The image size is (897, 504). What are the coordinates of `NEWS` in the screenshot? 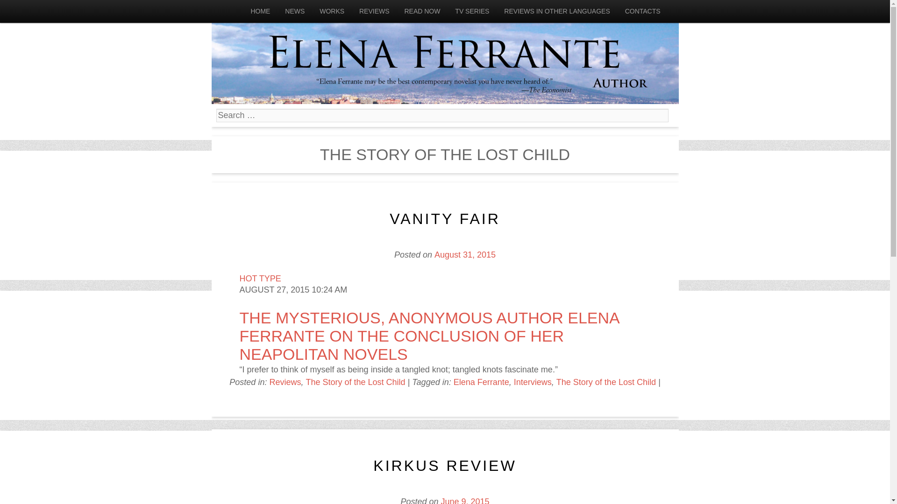 It's located at (294, 11).